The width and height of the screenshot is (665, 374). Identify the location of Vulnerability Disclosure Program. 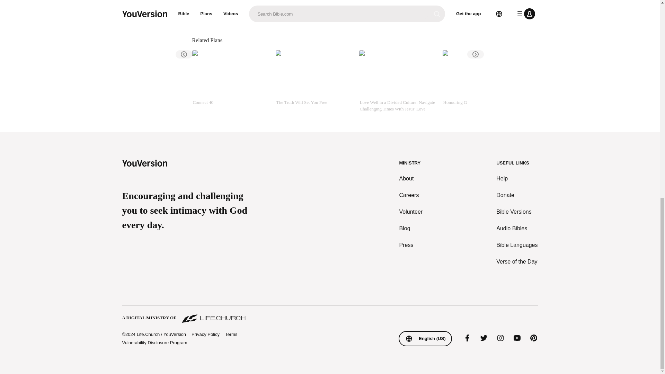
(154, 342).